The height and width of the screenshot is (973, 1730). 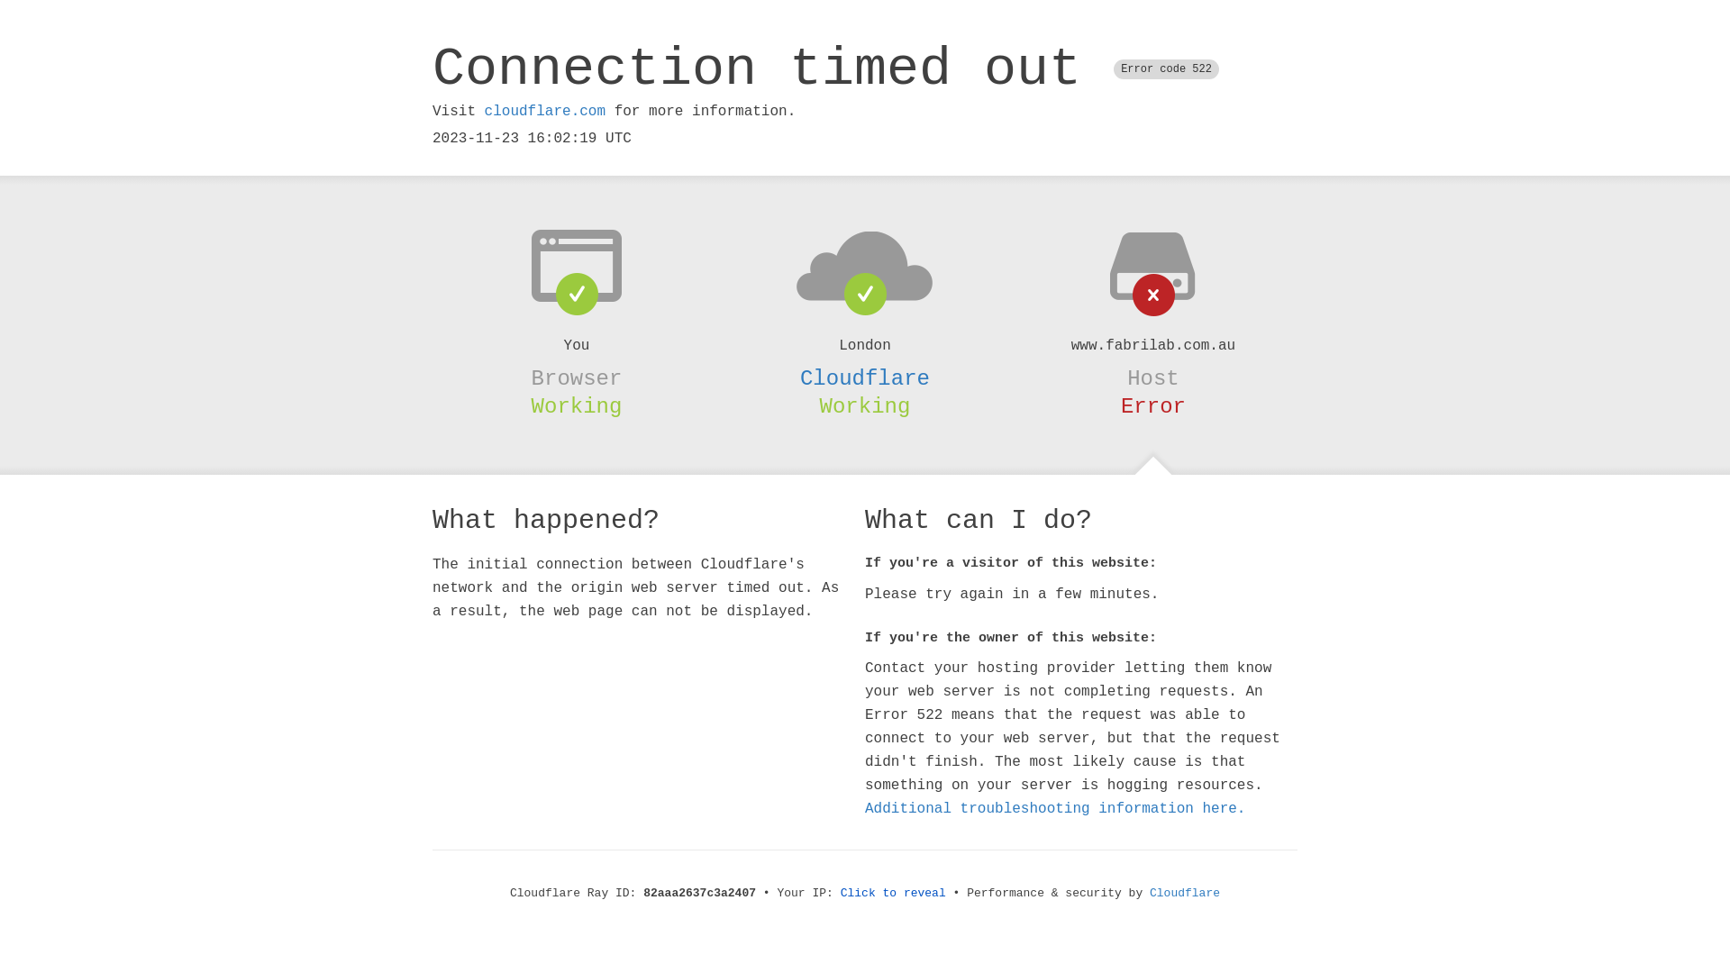 What do you see at coordinates (1185, 894) in the screenshot?
I see `Cloudflare` at bounding box center [1185, 894].